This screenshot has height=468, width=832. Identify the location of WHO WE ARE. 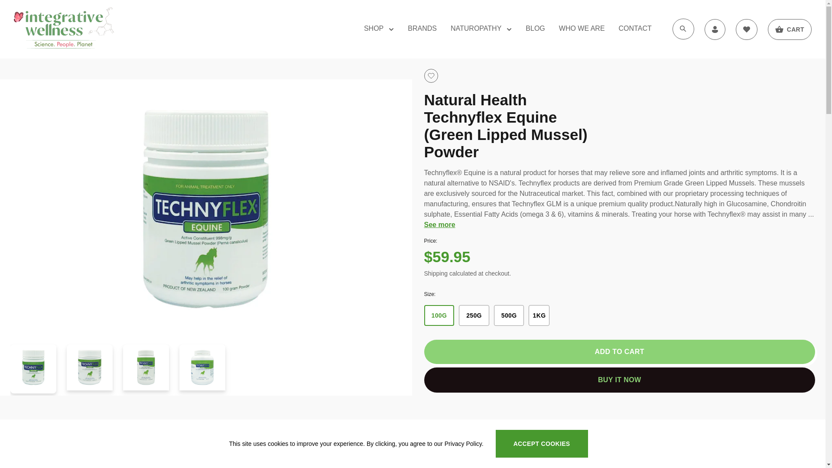
(582, 29).